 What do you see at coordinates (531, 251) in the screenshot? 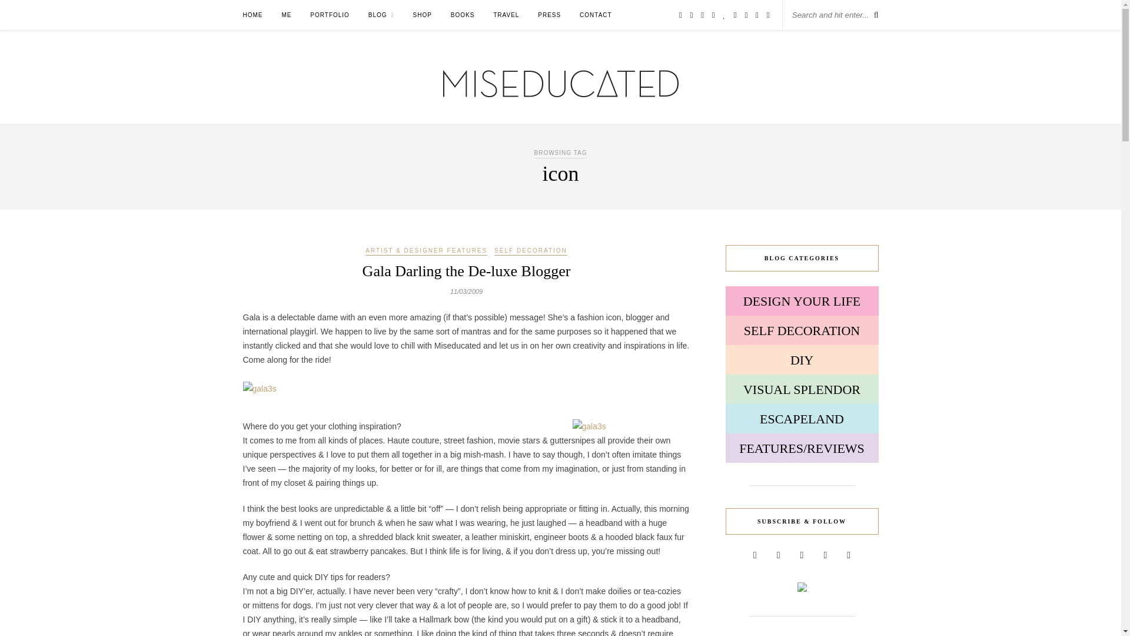
I see `View all posts in Self Decoration` at bounding box center [531, 251].